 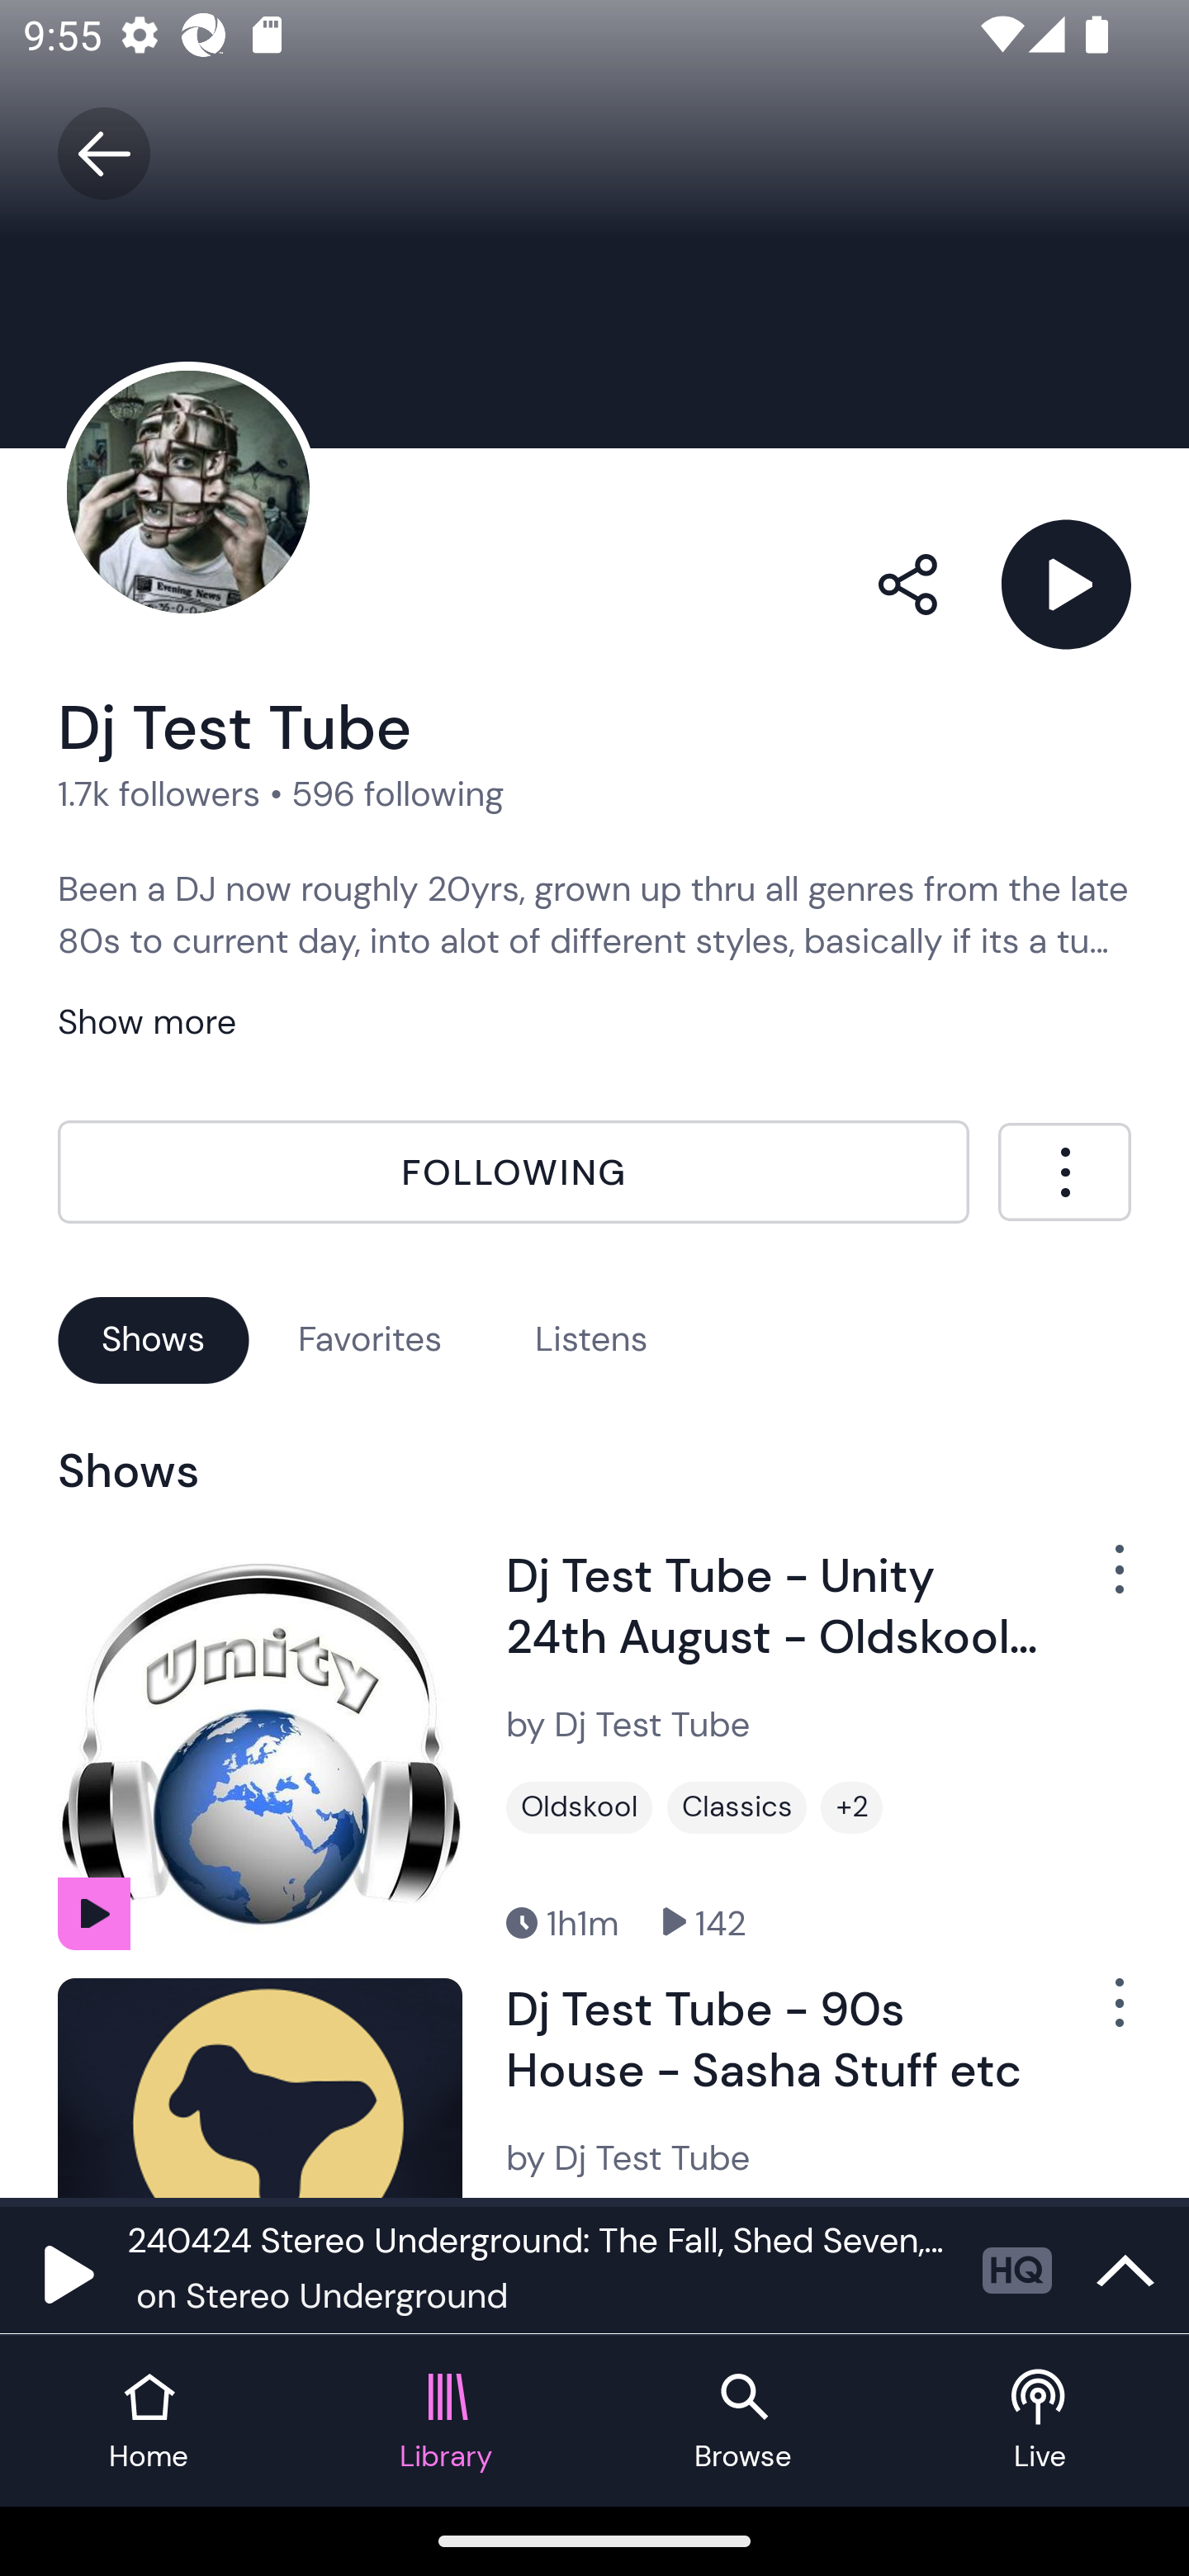 I want to click on Listens, so click(x=591, y=1339).